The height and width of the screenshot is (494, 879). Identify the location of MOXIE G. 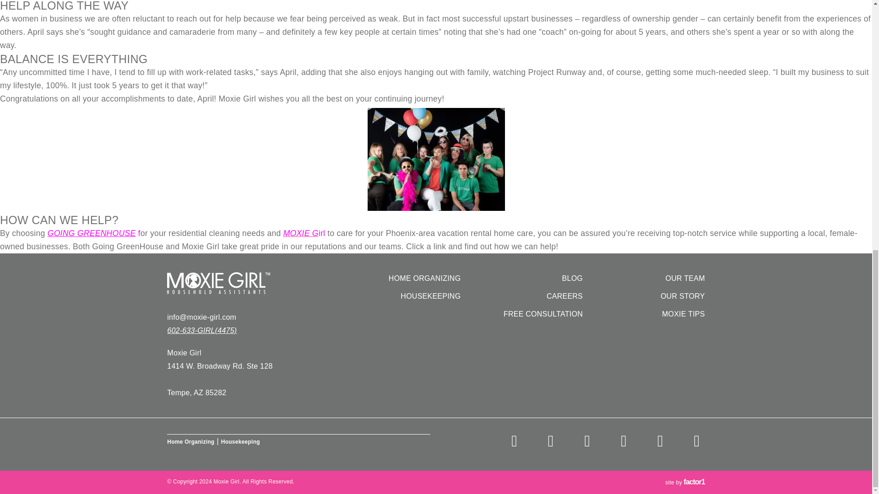
(300, 233).